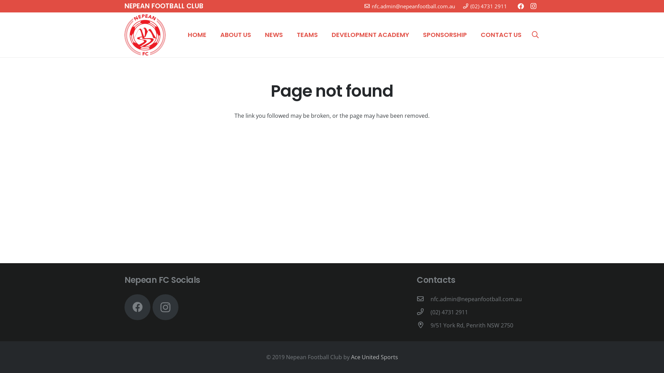 The image size is (664, 373). I want to click on CONTACT US, so click(501, 35).